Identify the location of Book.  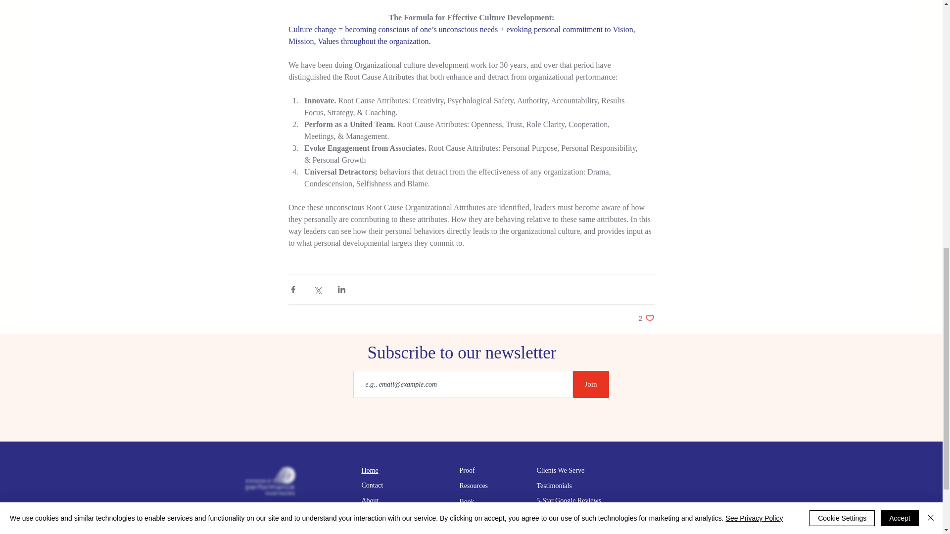
(646, 318).